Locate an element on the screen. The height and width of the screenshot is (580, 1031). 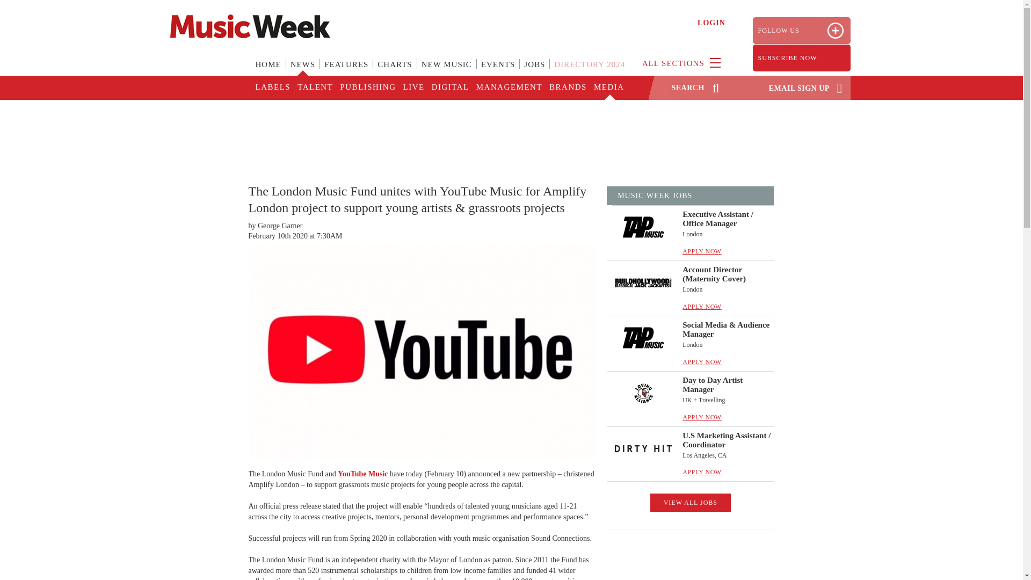
LIVE is located at coordinates (412, 88).